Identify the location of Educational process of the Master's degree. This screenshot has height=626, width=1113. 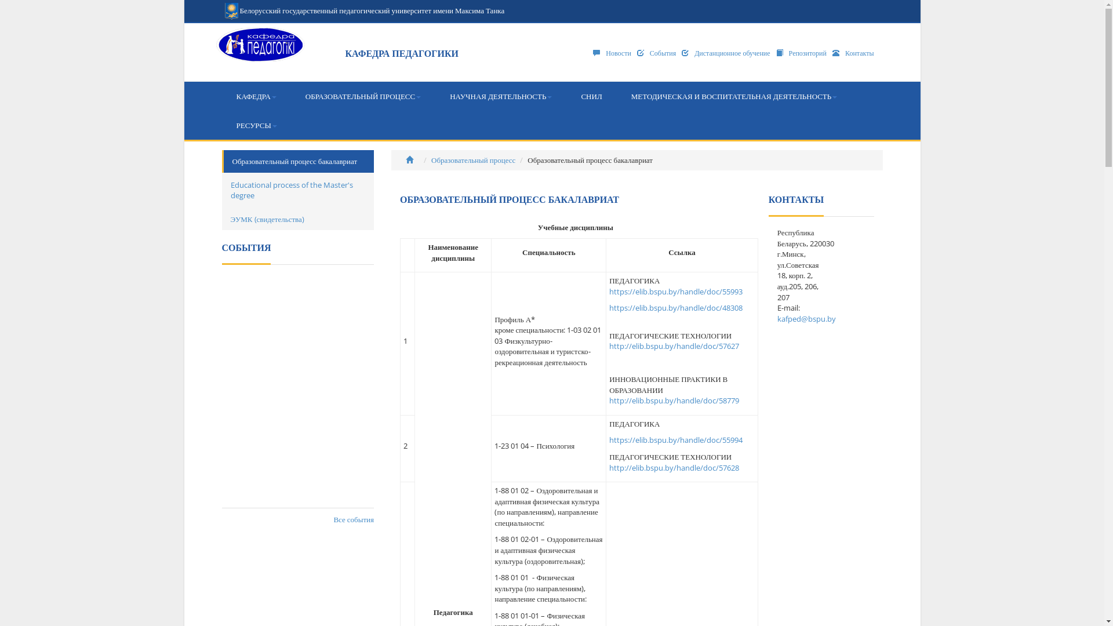
(298, 190).